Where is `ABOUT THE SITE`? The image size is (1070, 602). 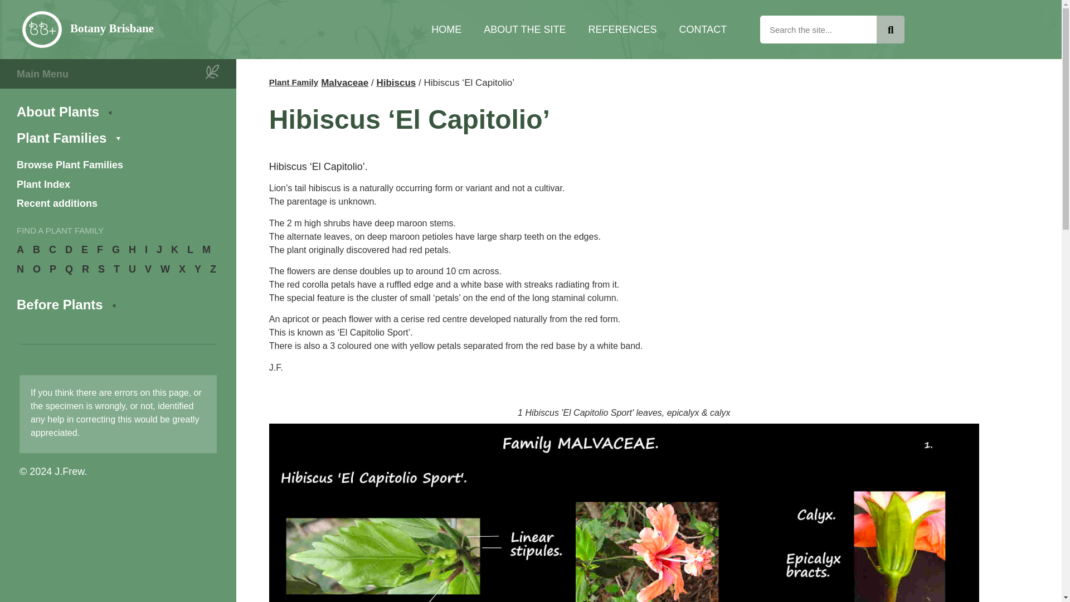 ABOUT THE SITE is located at coordinates (524, 29).